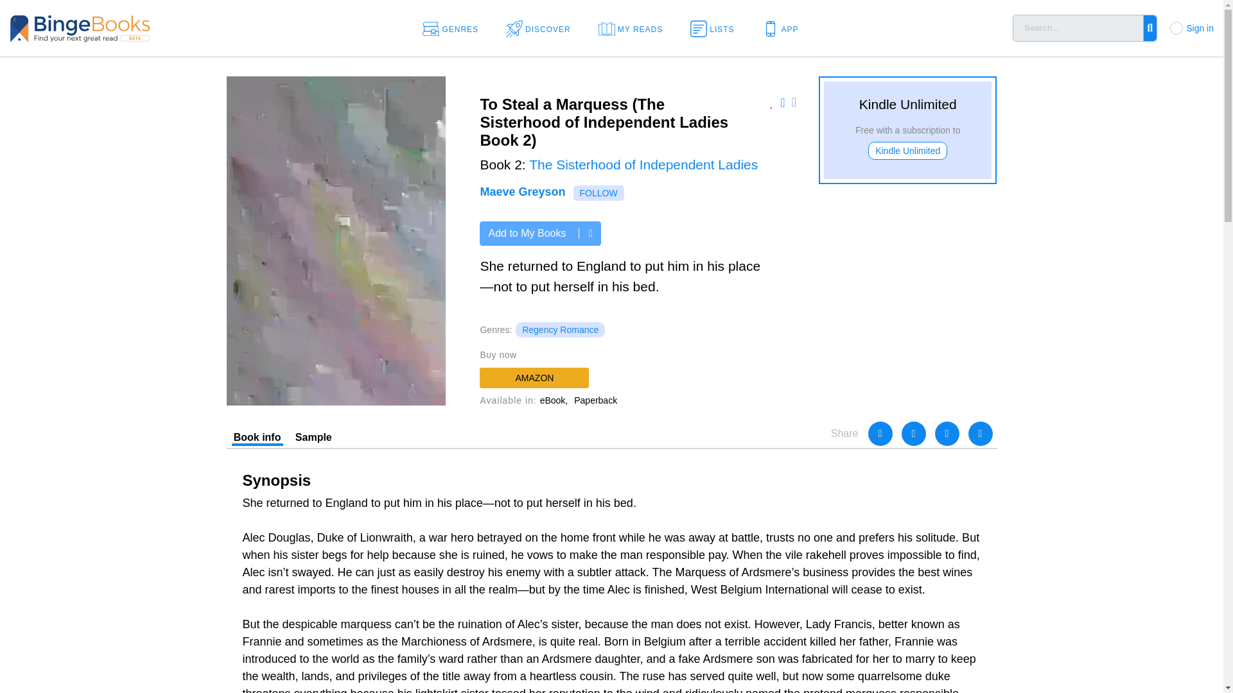 This screenshot has height=693, width=1233. Describe the element at coordinates (716, 28) in the screenshot. I see `LISTS` at that location.